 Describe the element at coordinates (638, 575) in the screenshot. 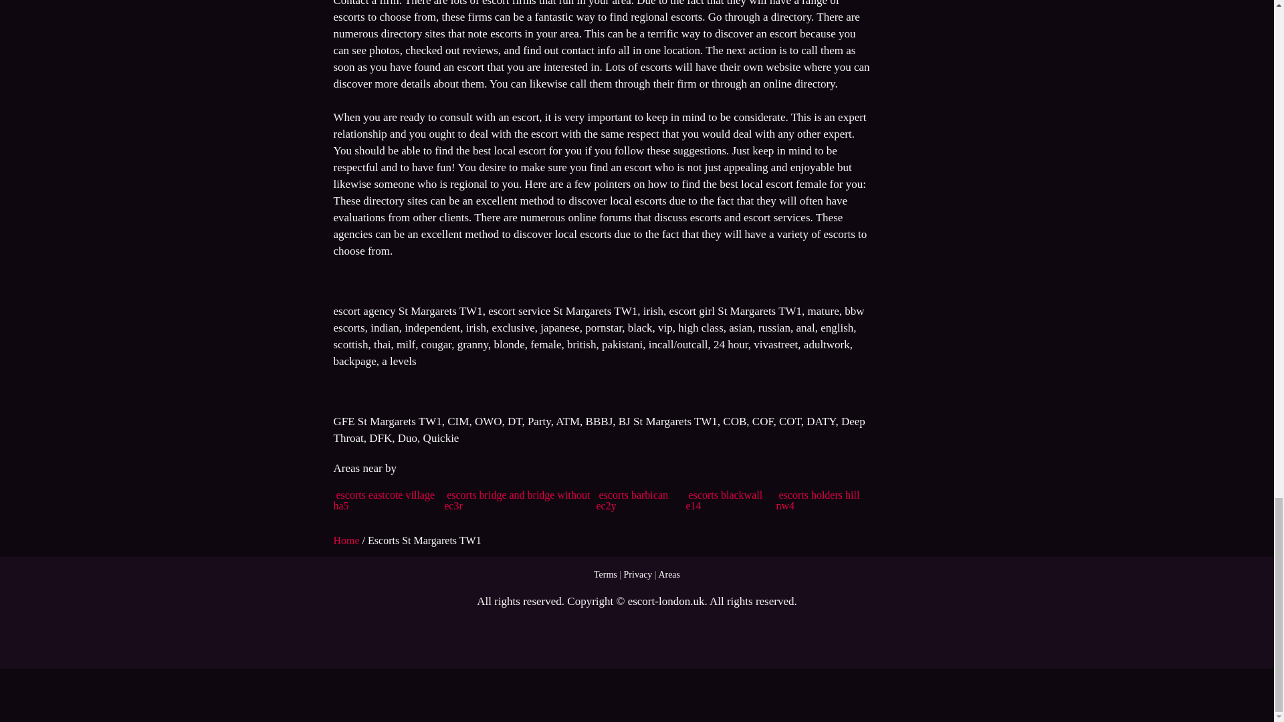

I see `Privacy` at that location.